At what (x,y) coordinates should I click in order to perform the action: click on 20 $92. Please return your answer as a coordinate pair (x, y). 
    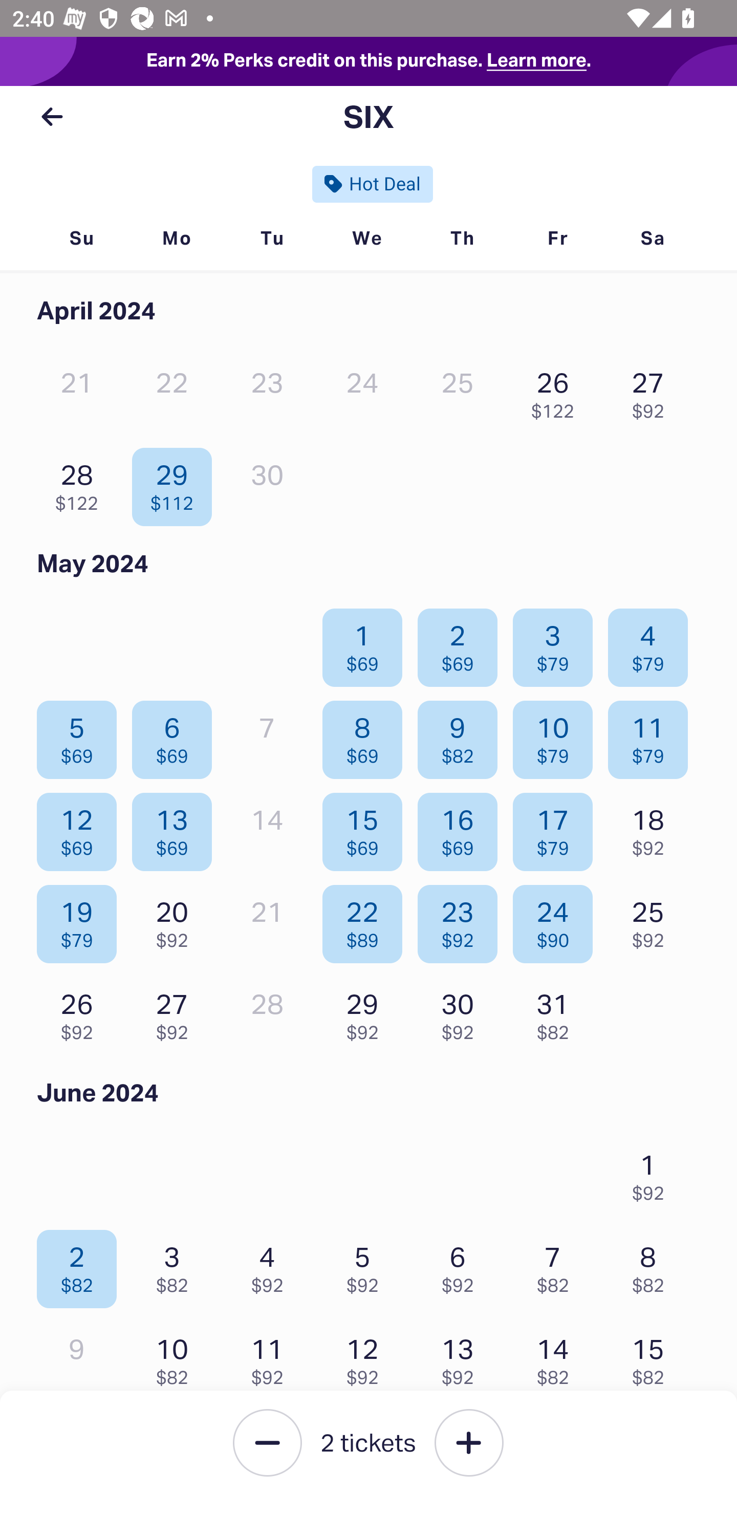
    Looking at the image, I should click on (176, 920).